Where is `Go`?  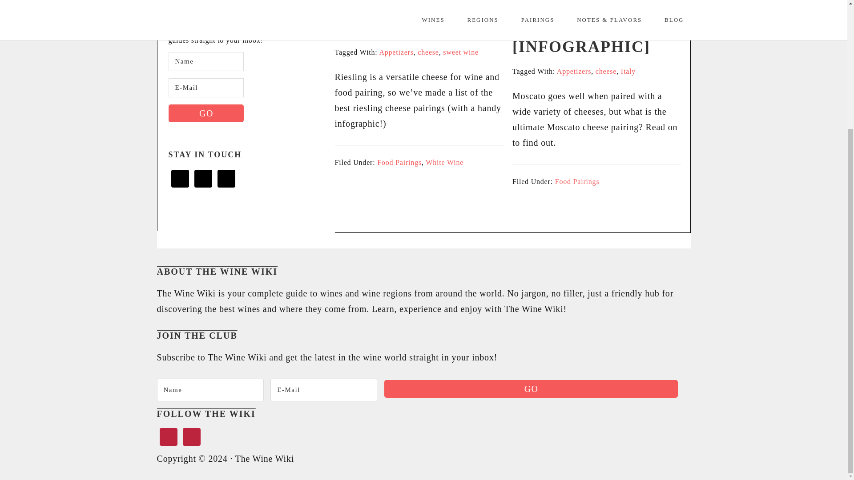 Go is located at coordinates (531, 389).